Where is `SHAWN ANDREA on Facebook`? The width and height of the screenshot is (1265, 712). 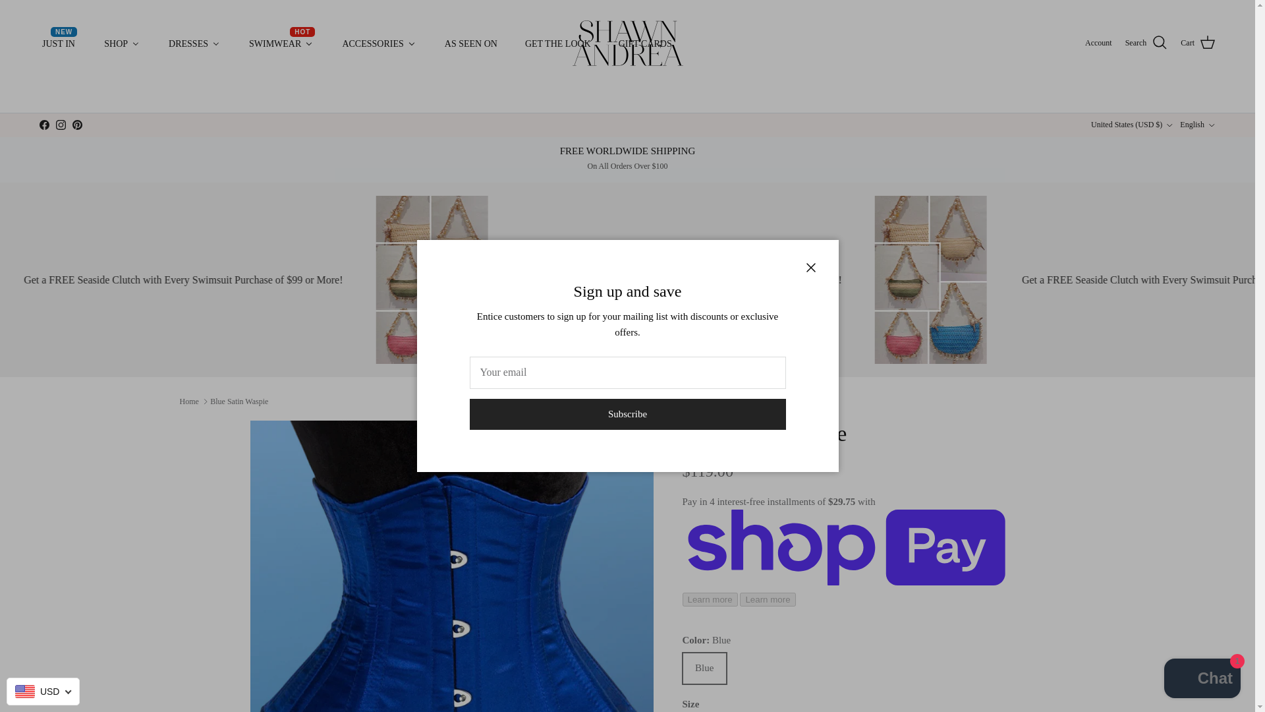 SHAWN ANDREA on Facebook is located at coordinates (43, 125).